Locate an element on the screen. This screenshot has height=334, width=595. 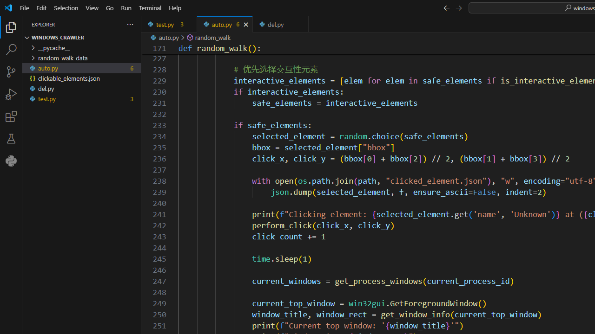
Source Control (Ctrl+Shift+G) is located at coordinates (11, 72).